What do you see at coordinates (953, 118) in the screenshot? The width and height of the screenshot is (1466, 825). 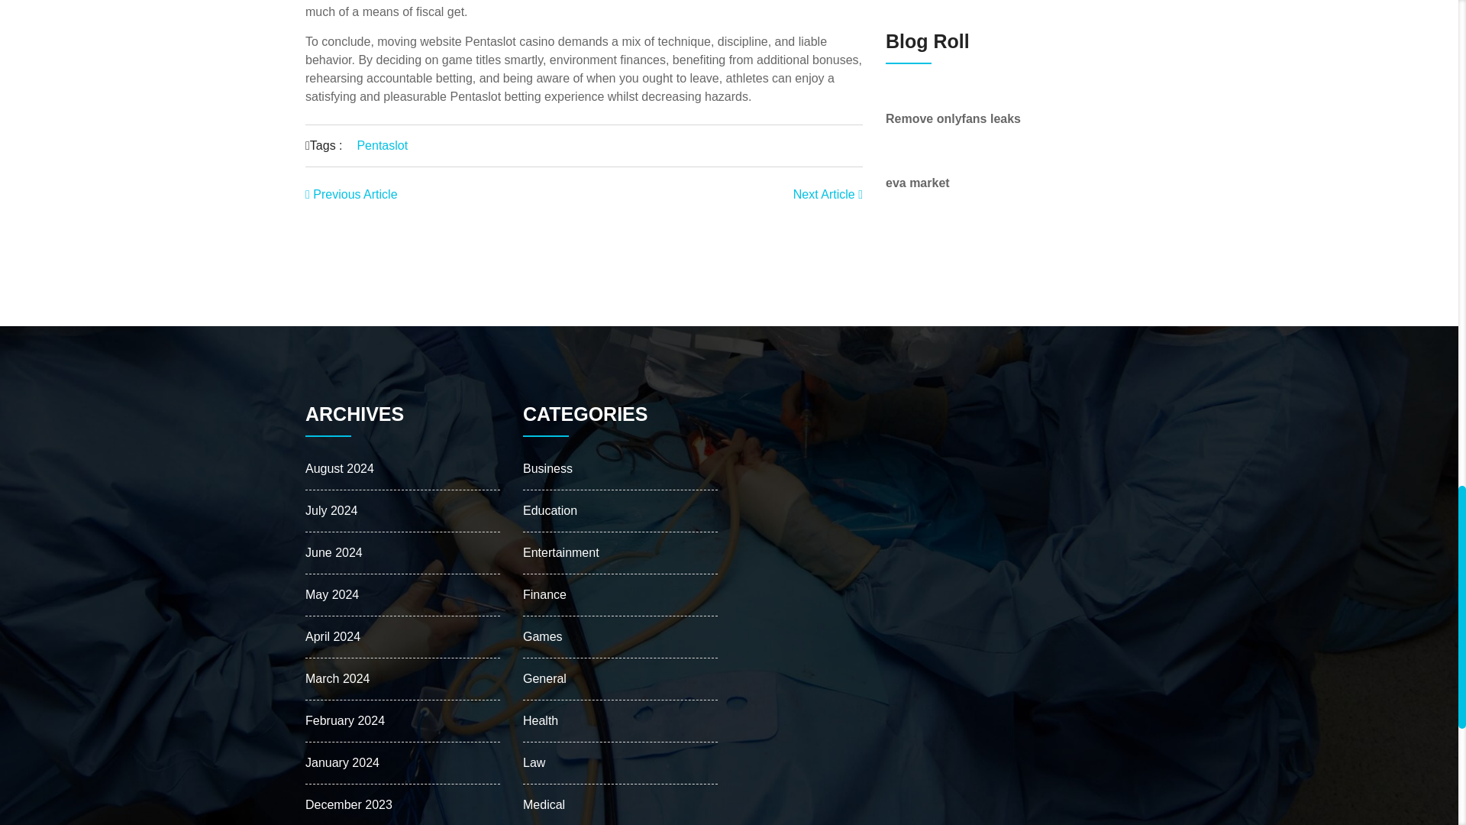 I see `Remove onlyfans leaks` at bounding box center [953, 118].